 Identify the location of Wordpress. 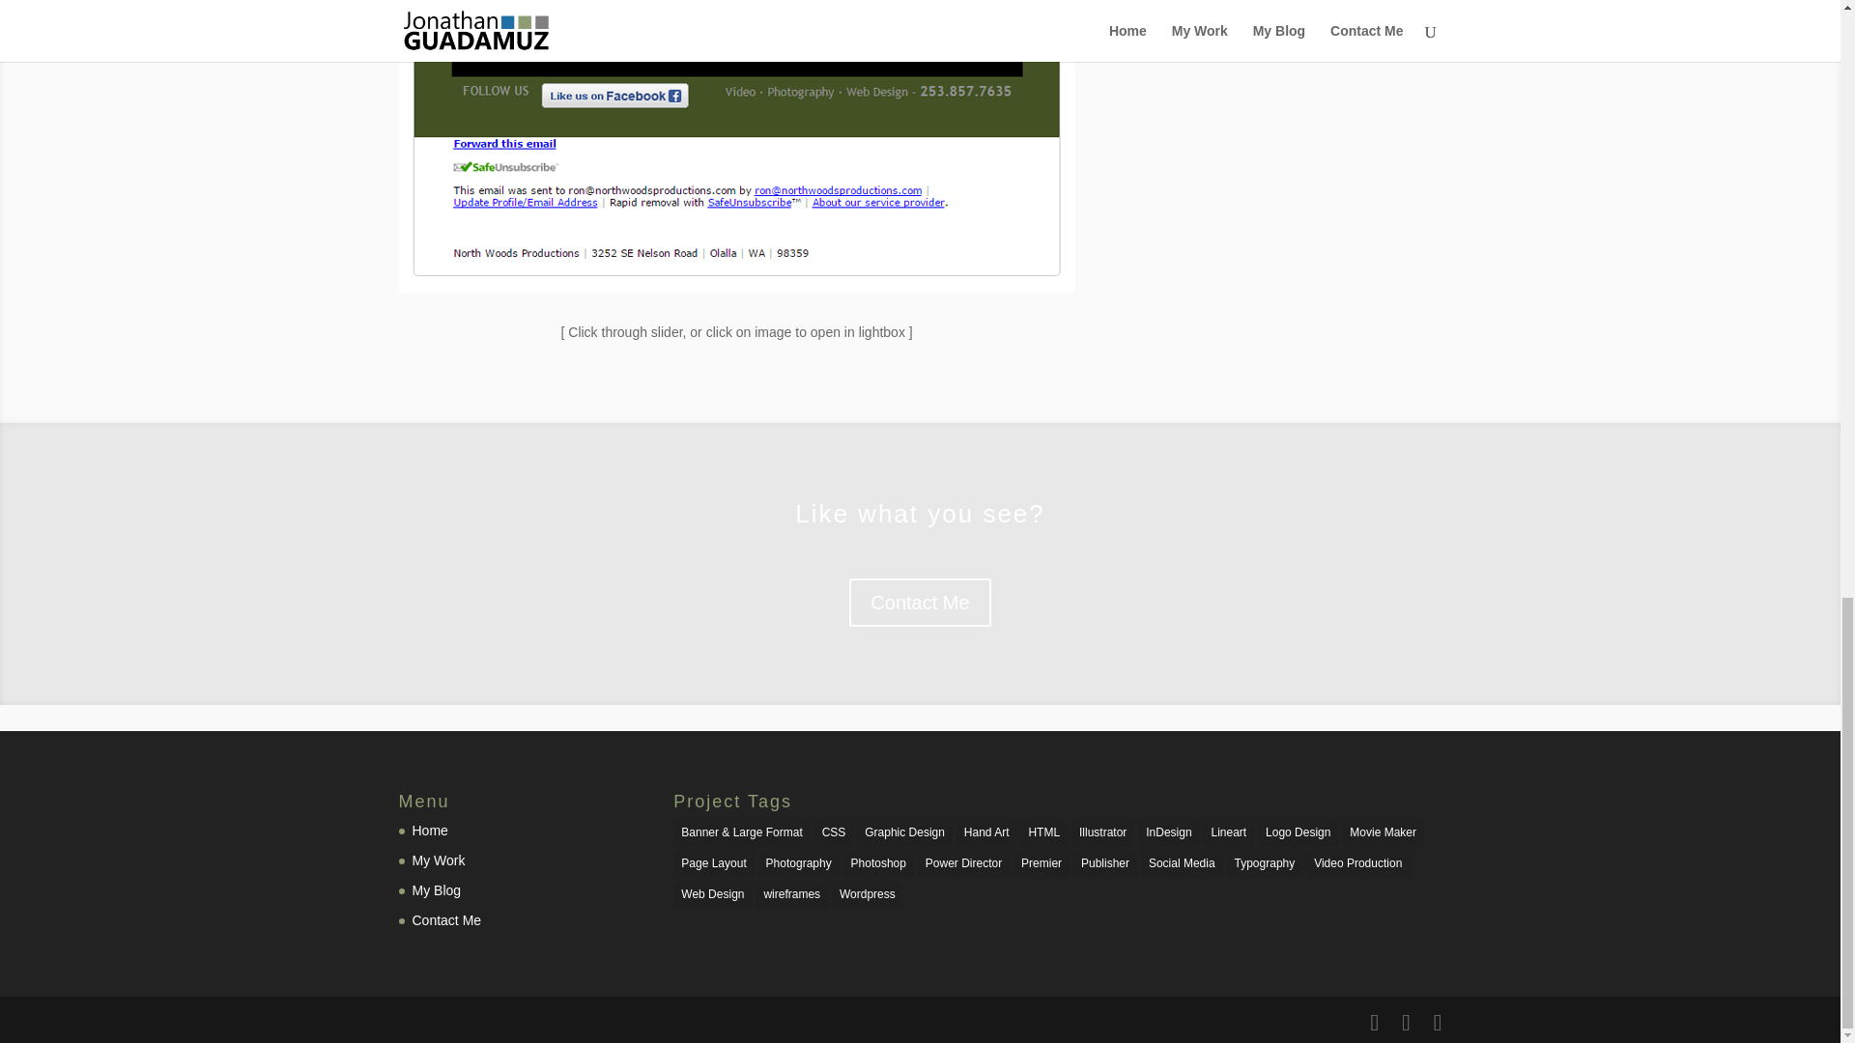
(868, 894).